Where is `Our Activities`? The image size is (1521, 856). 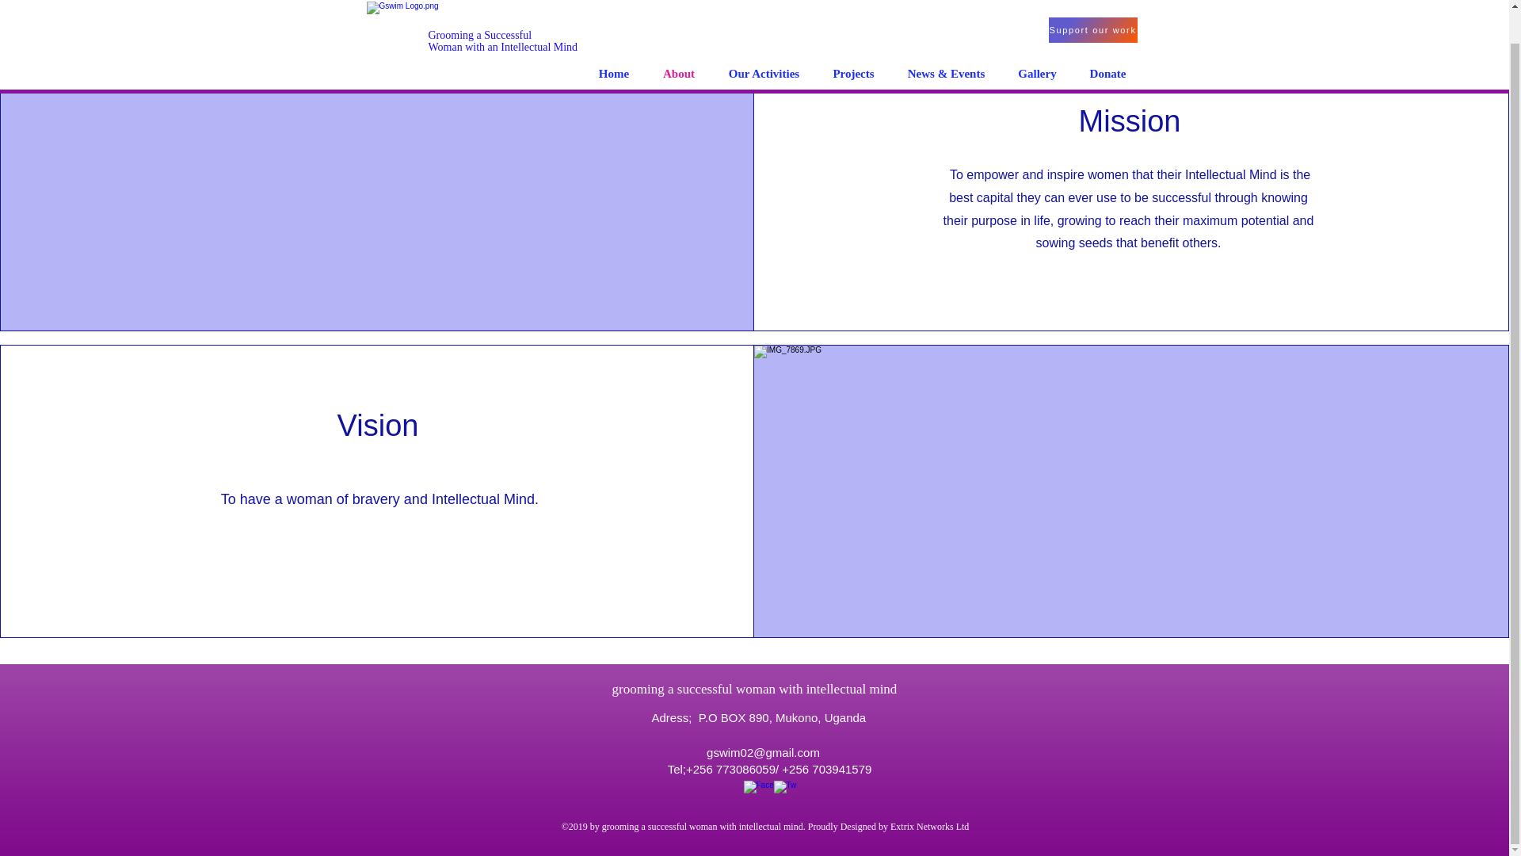 Our Activities is located at coordinates (764, 39).